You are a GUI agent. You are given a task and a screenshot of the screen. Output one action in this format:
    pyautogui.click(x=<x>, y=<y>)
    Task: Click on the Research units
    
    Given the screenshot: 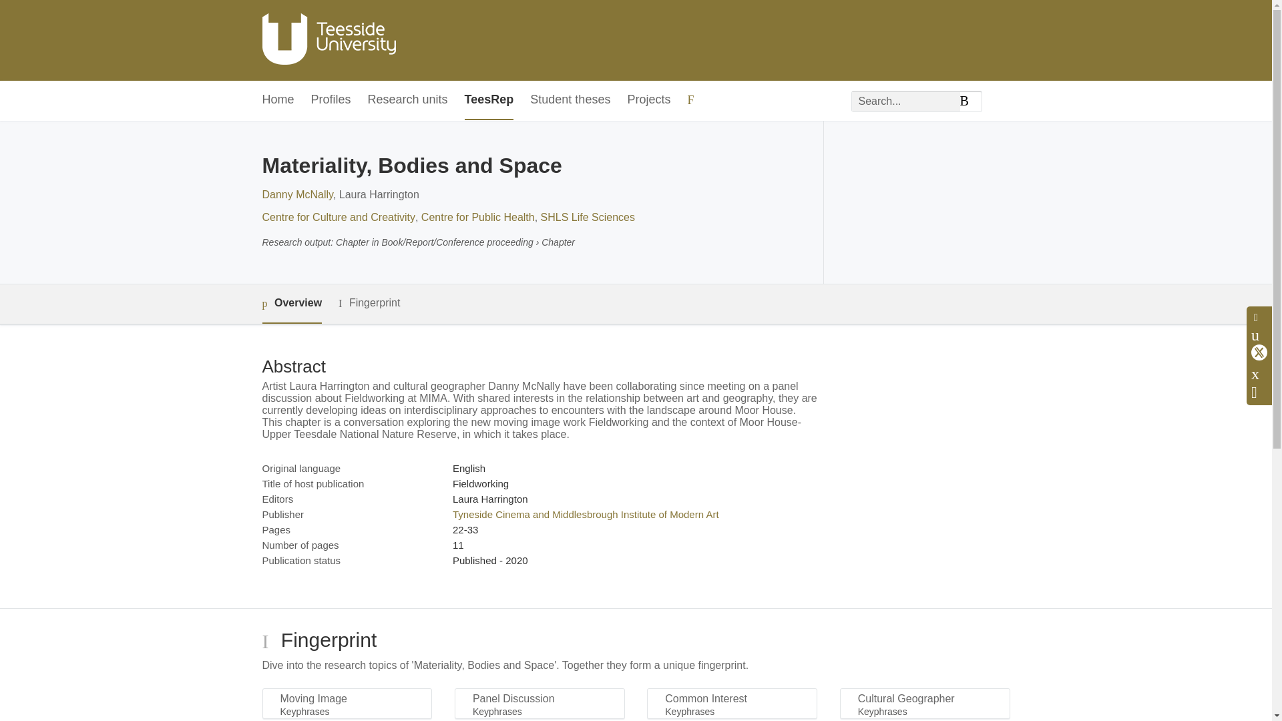 What is the action you would take?
    pyautogui.click(x=407, y=100)
    